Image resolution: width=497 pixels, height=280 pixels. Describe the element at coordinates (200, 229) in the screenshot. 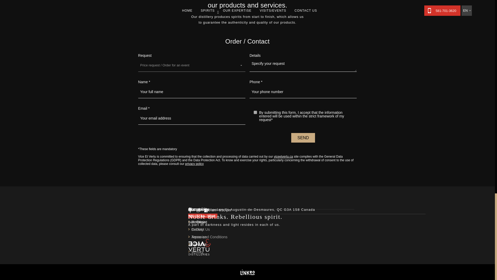

I see `Contact Us` at that location.